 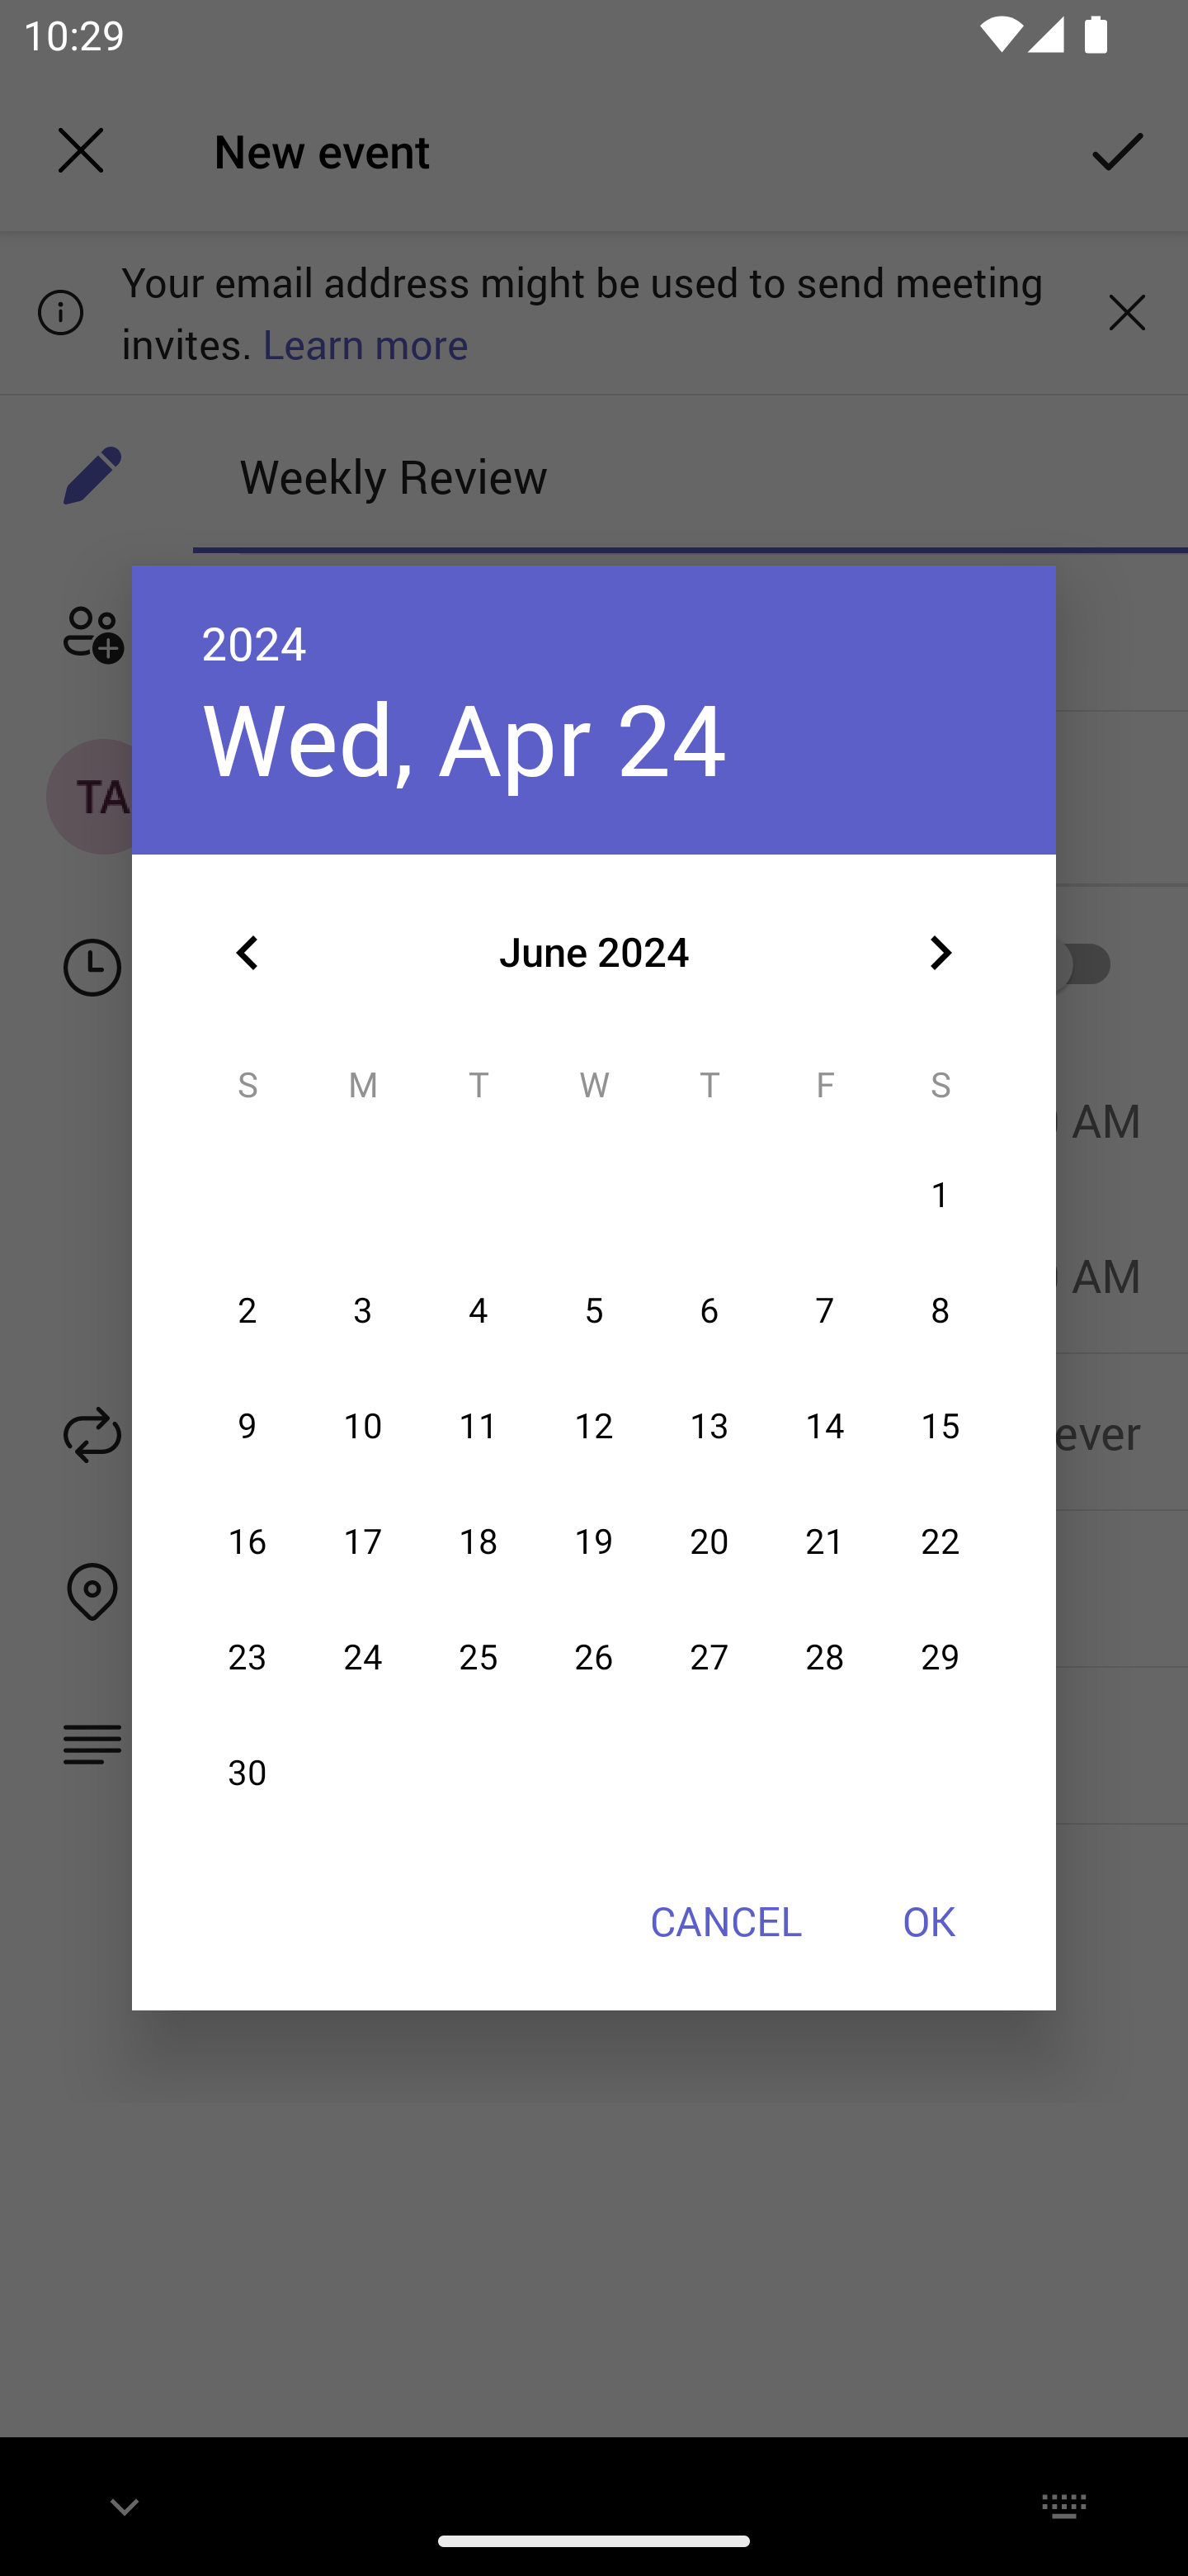 What do you see at coordinates (594, 1541) in the screenshot?
I see `19 19 June 2024` at bounding box center [594, 1541].